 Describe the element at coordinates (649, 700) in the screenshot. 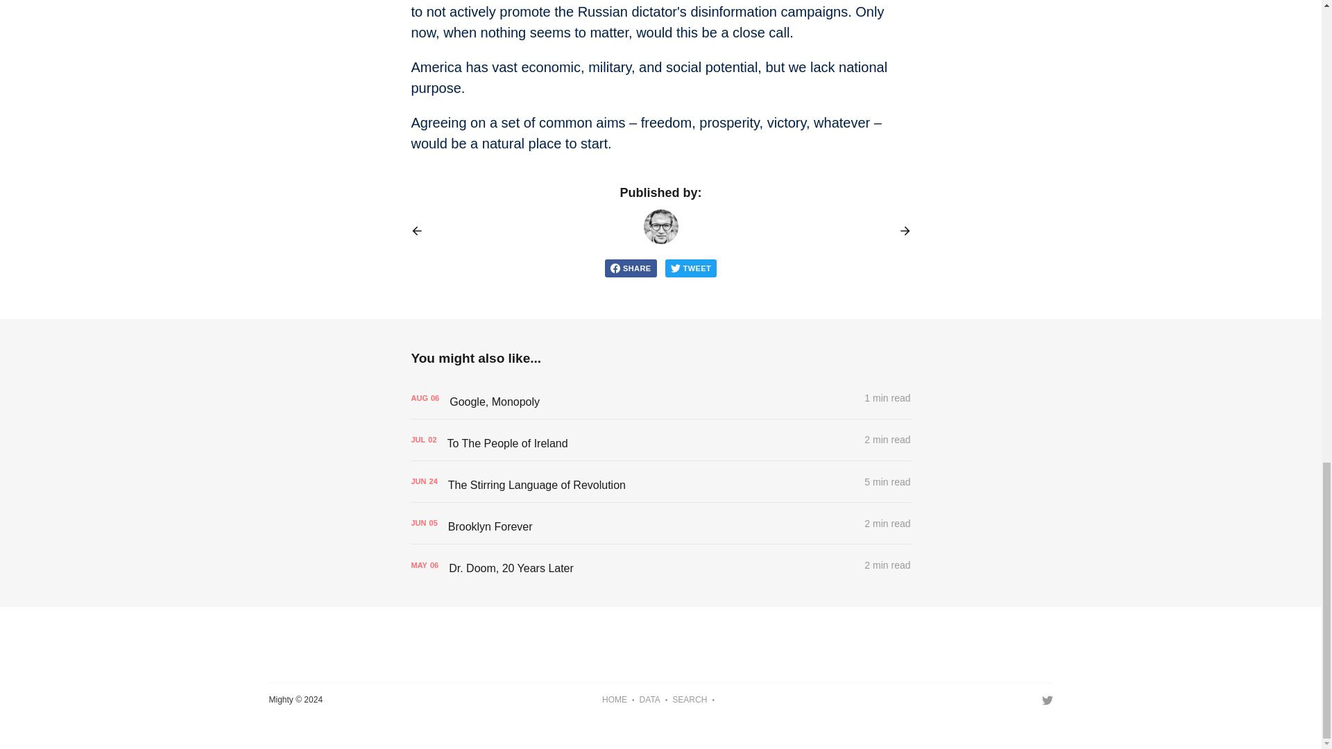

I see `DATA` at that location.